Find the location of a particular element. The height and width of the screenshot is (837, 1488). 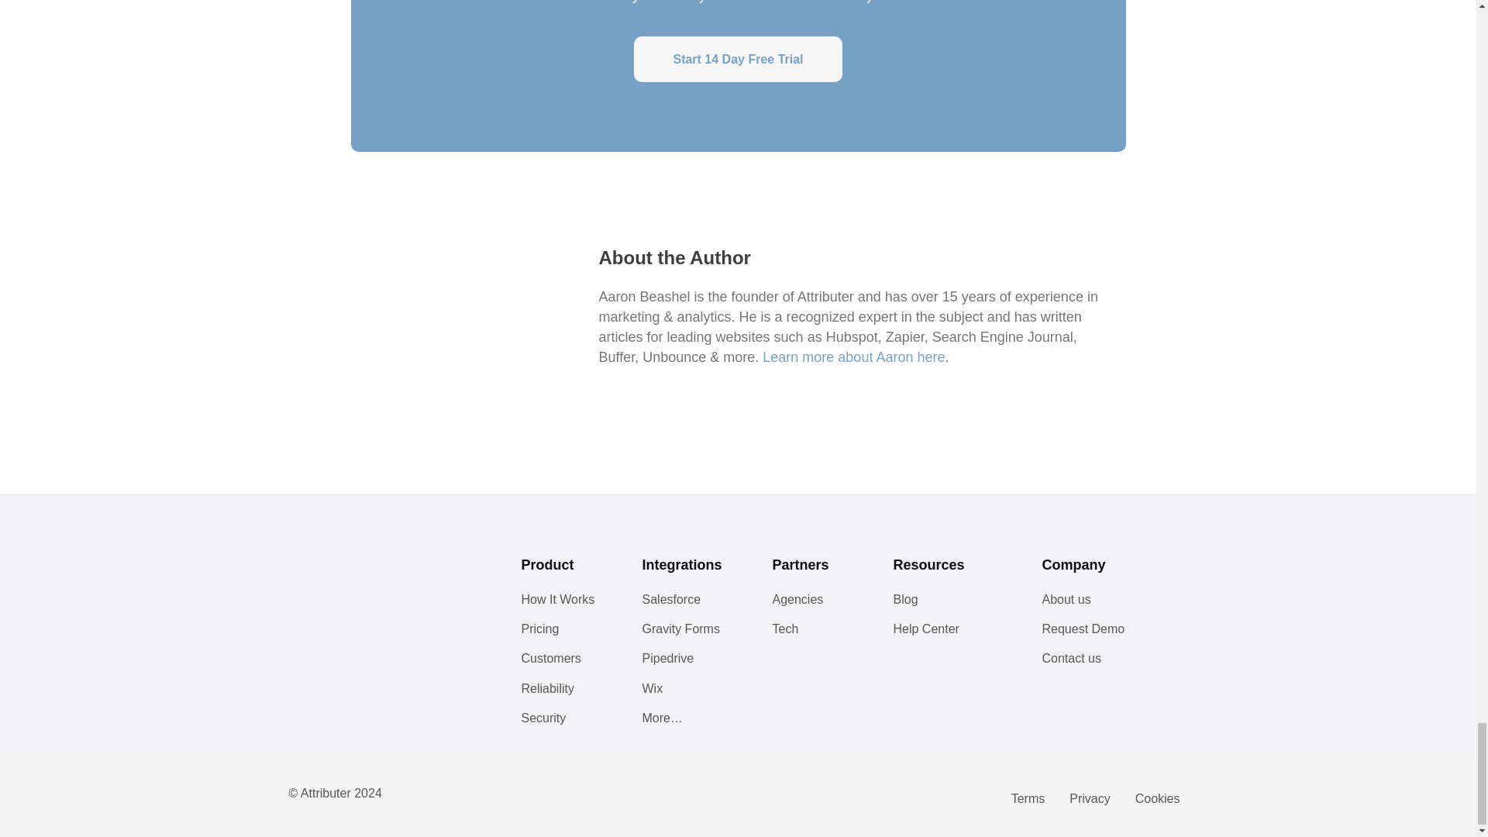

Pricing is located at coordinates (566, 634).